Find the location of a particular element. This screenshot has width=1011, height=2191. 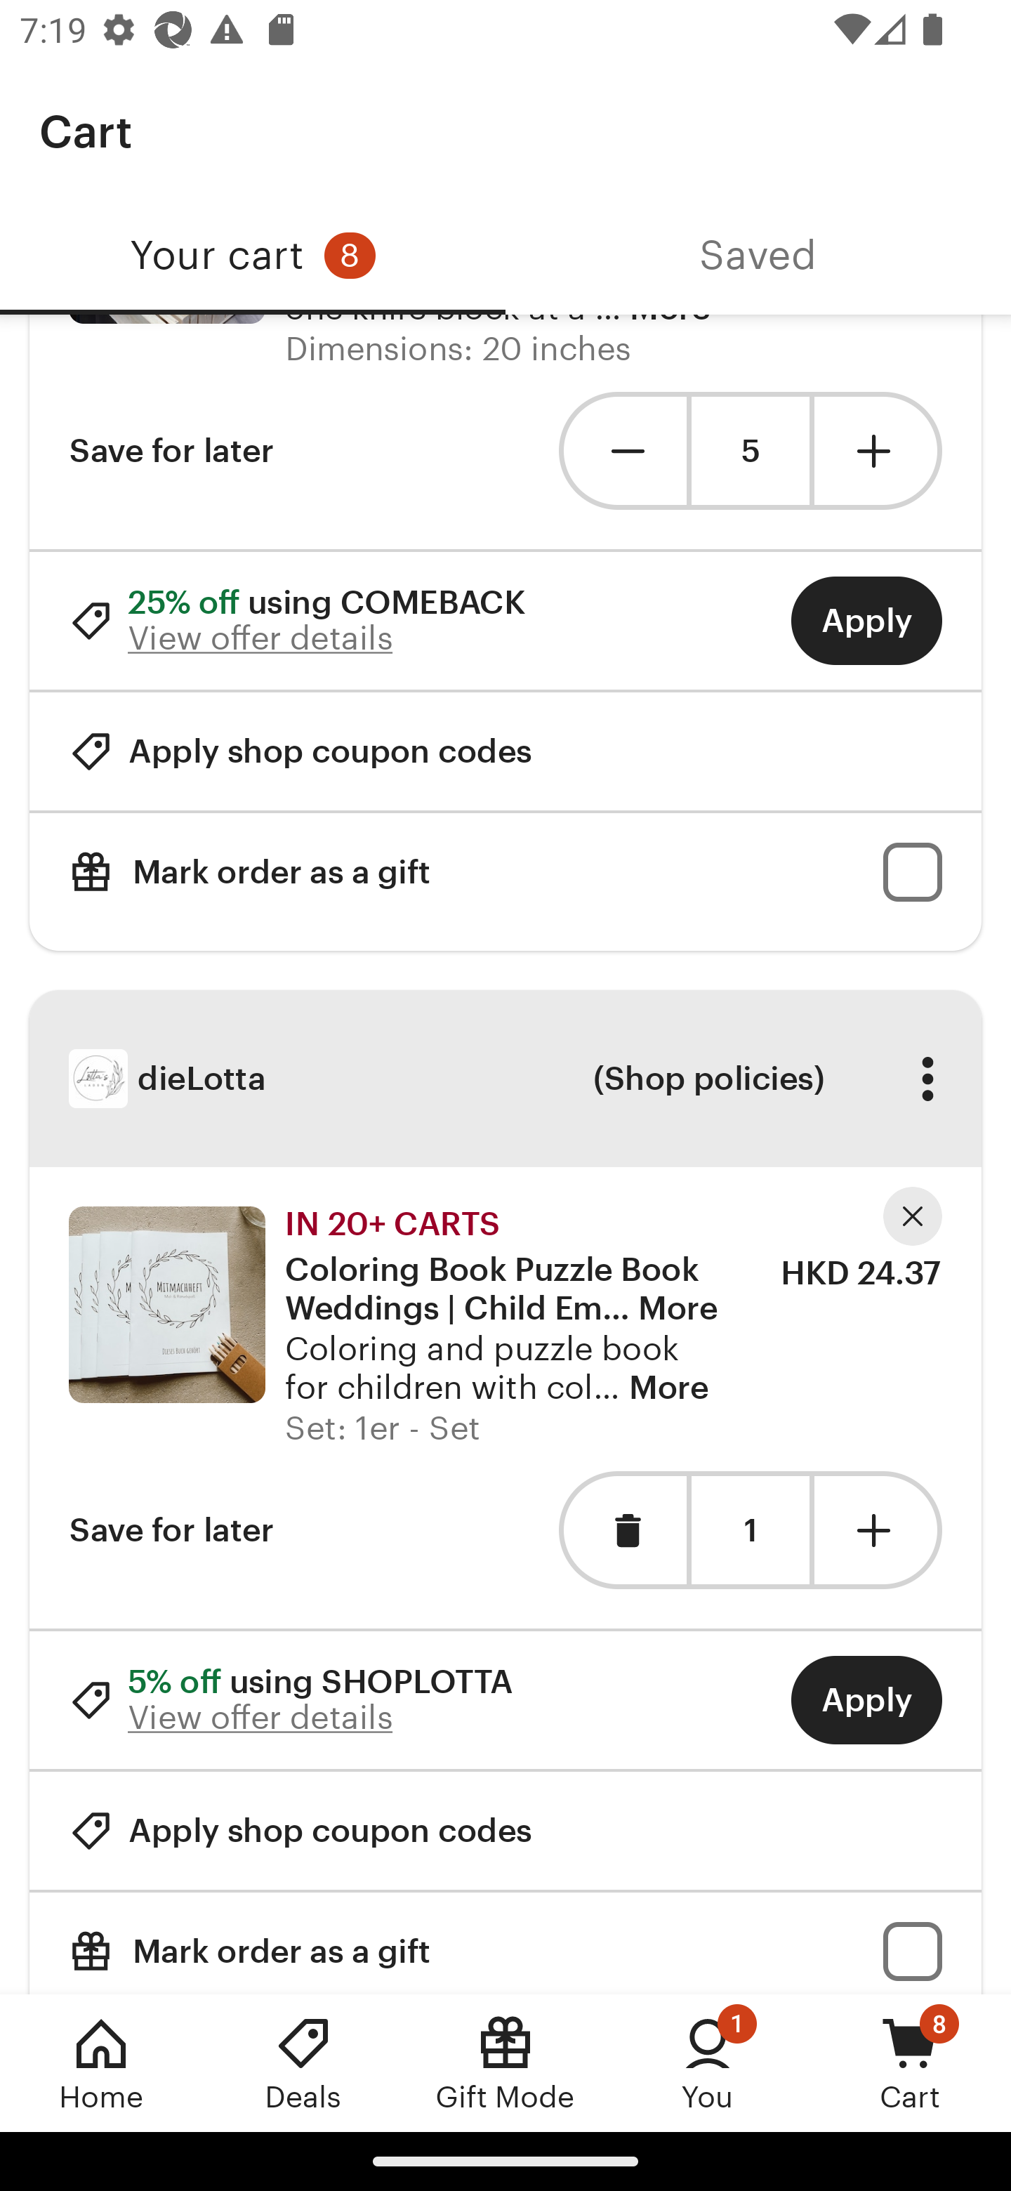

Home is located at coordinates (101, 2062).